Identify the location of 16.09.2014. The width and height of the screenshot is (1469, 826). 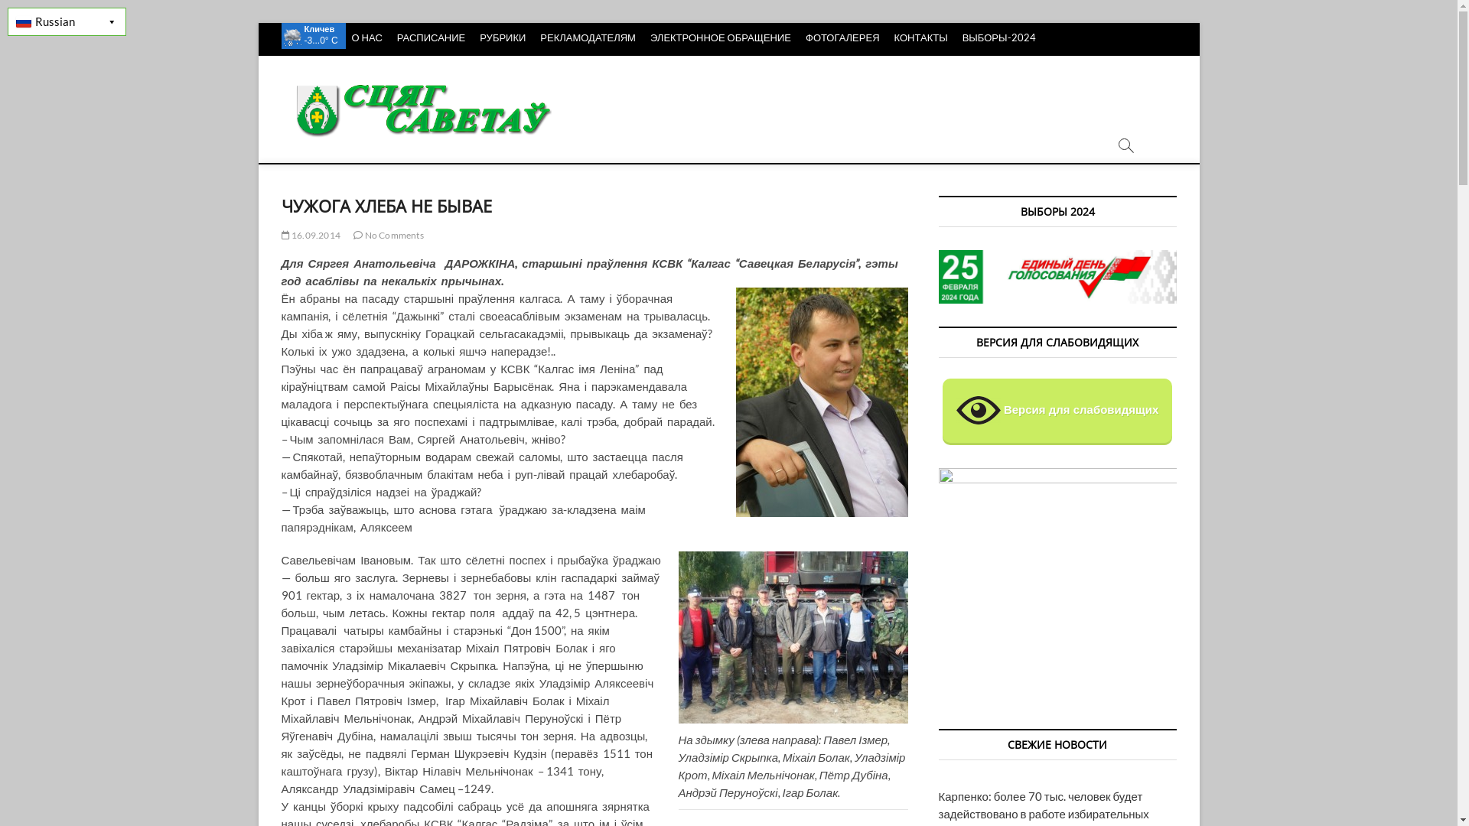
(311, 236).